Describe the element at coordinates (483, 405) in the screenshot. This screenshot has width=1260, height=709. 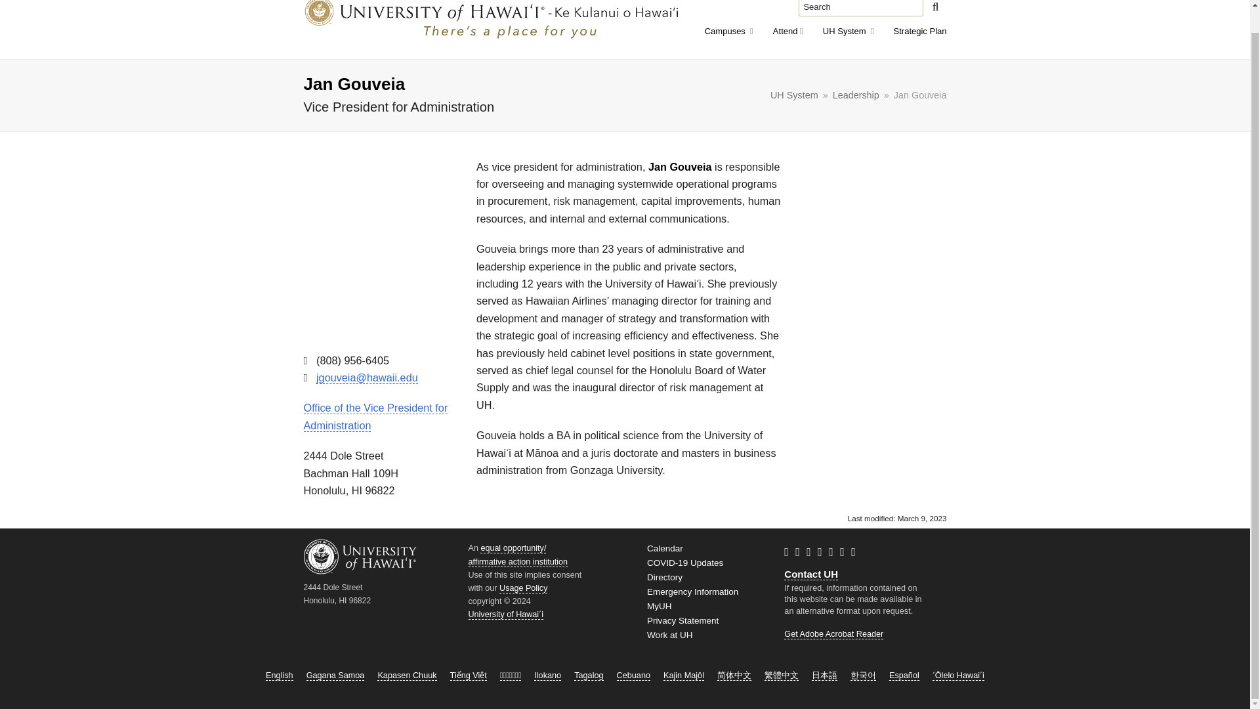
I see `University of Hawaii` at that location.